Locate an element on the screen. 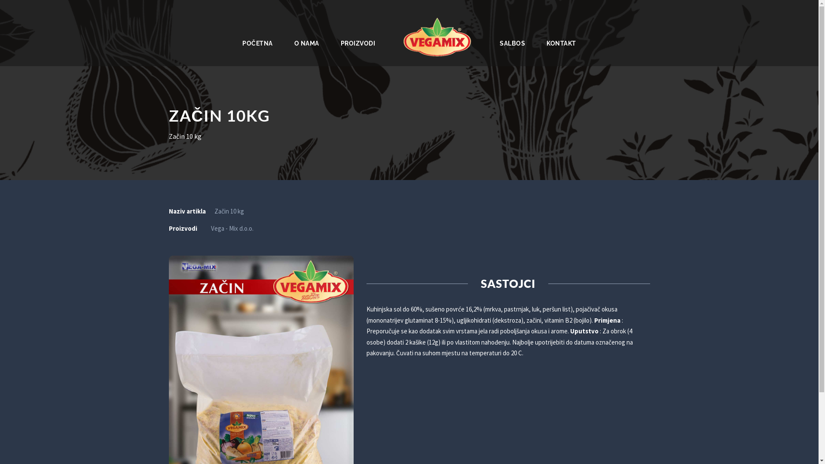 This screenshot has width=825, height=464. SALBOS is located at coordinates (512, 42).